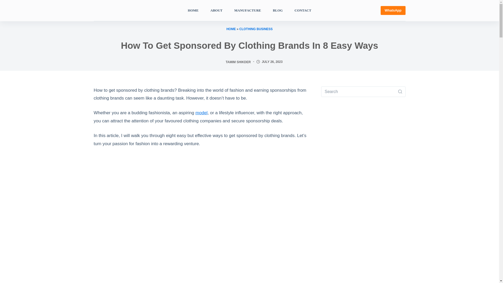 The height and width of the screenshot is (283, 503). What do you see at coordinates (231, 29) in the screenshot?
I see `HOME` at bounding box center [231, 29].